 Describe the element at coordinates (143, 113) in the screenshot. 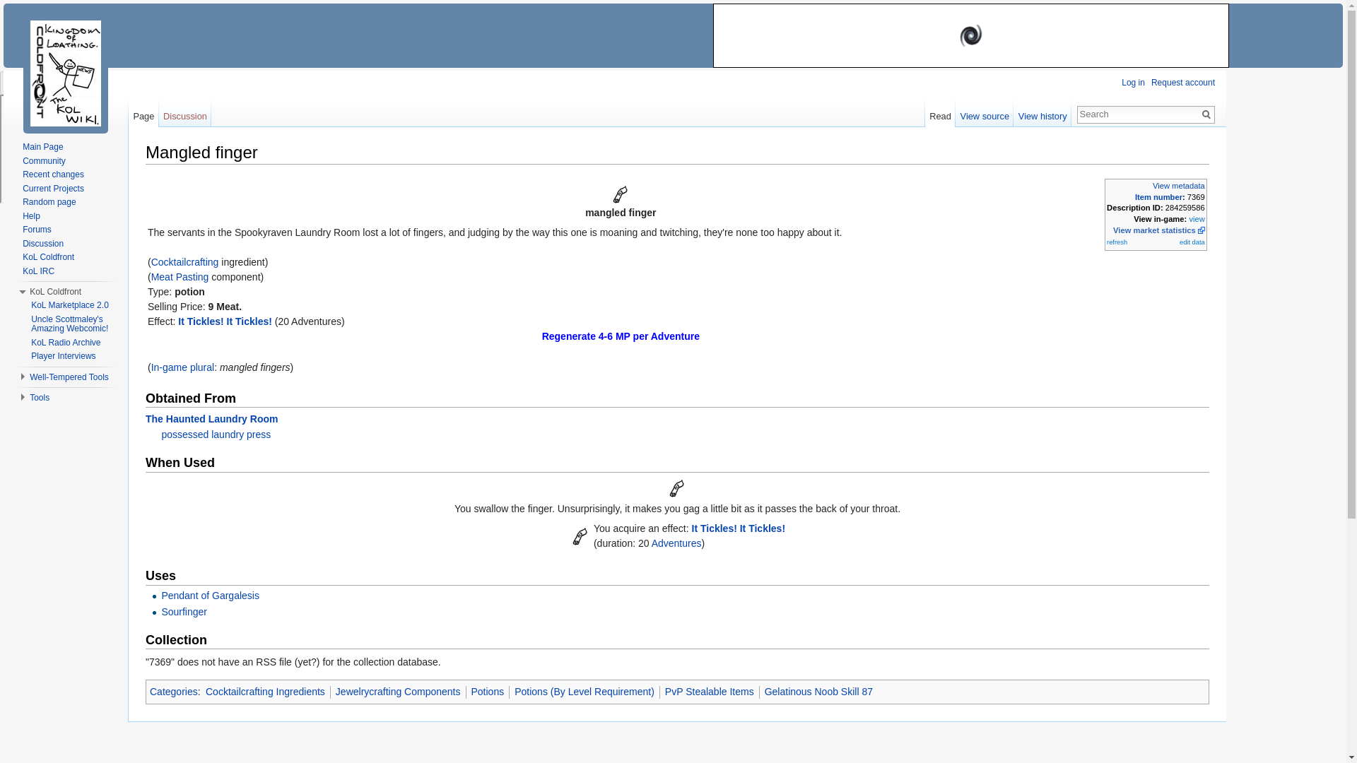

I see `Page` at that location.